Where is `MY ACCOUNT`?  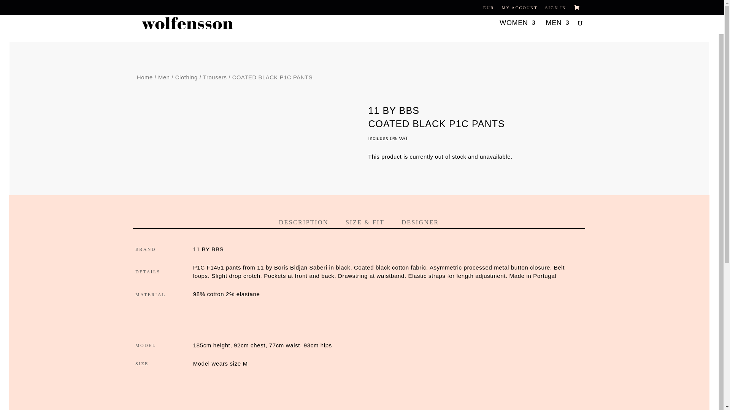 MY ACCOUNT is located at coordinates (519, 8).